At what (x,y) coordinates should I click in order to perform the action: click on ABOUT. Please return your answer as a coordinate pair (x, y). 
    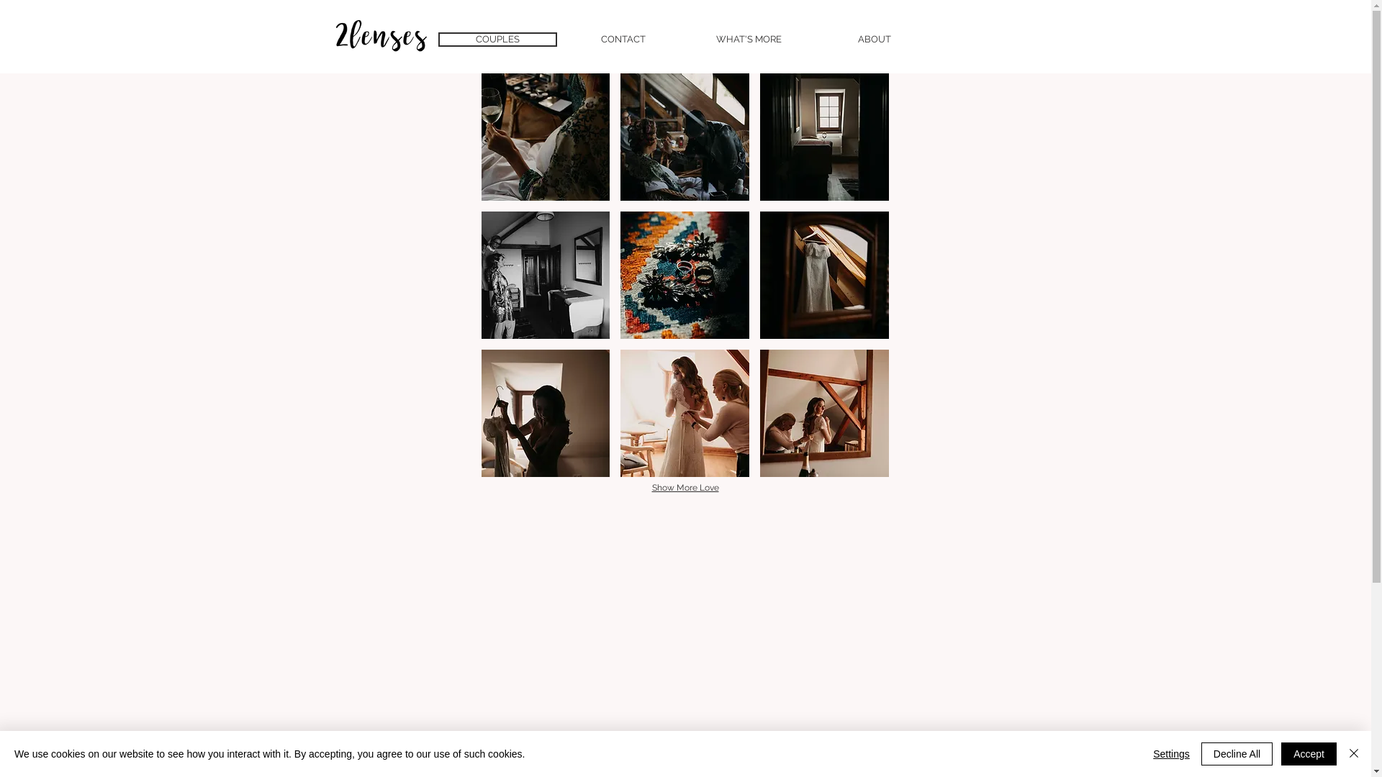
    Looking at the image, I should click on (874, 40).